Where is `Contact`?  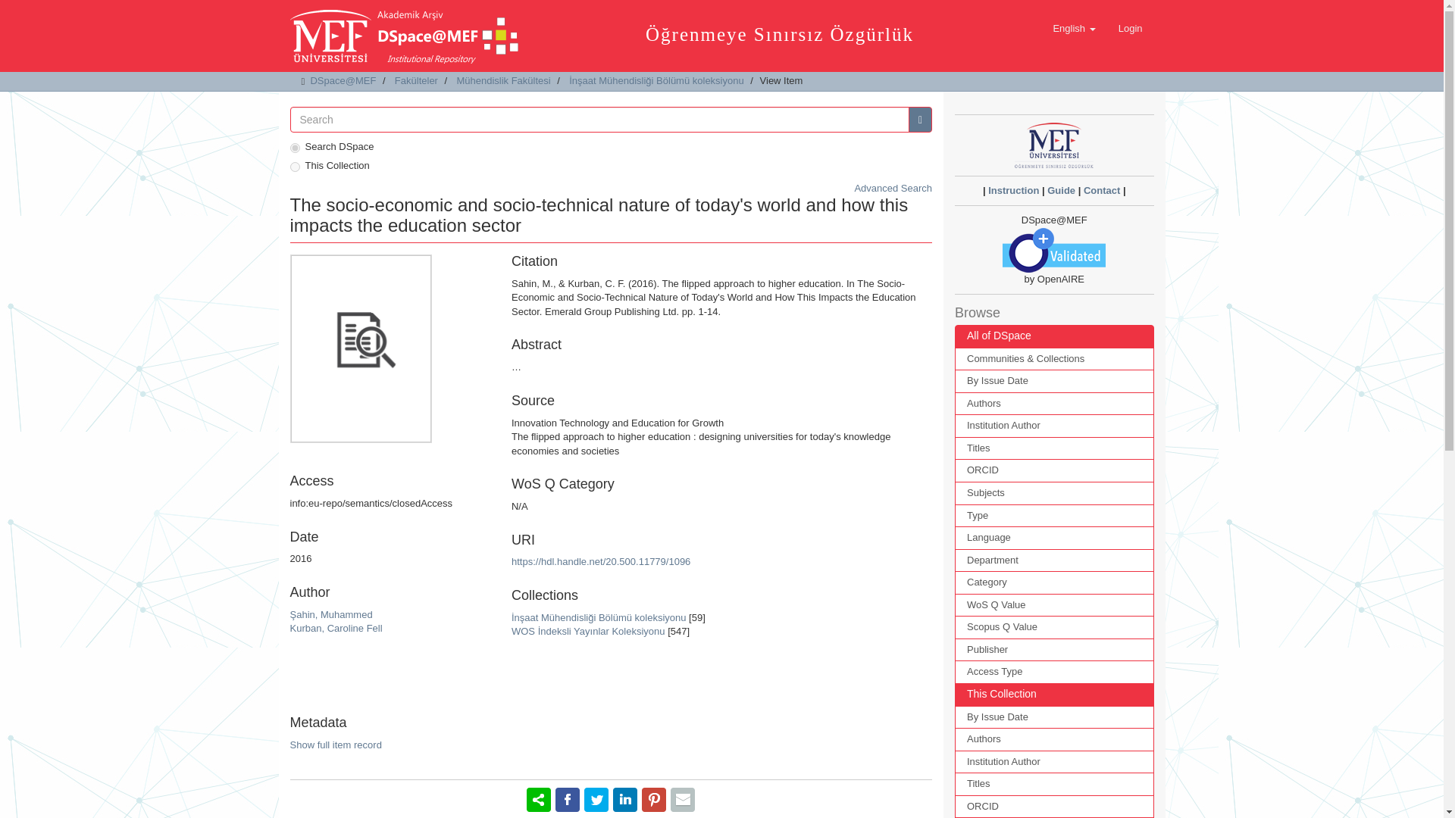
Contact is located at coordinates (1102, 191).